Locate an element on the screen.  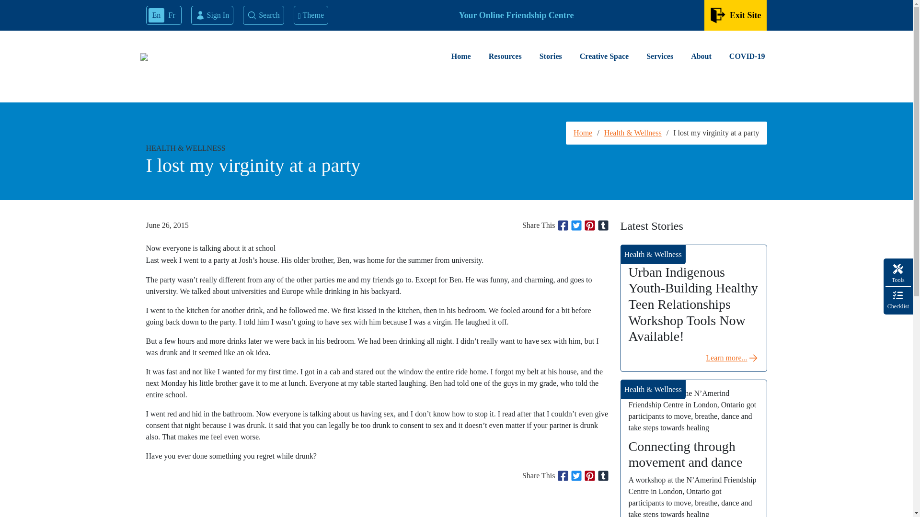
Exit Site is located at coordinates (736, 15).